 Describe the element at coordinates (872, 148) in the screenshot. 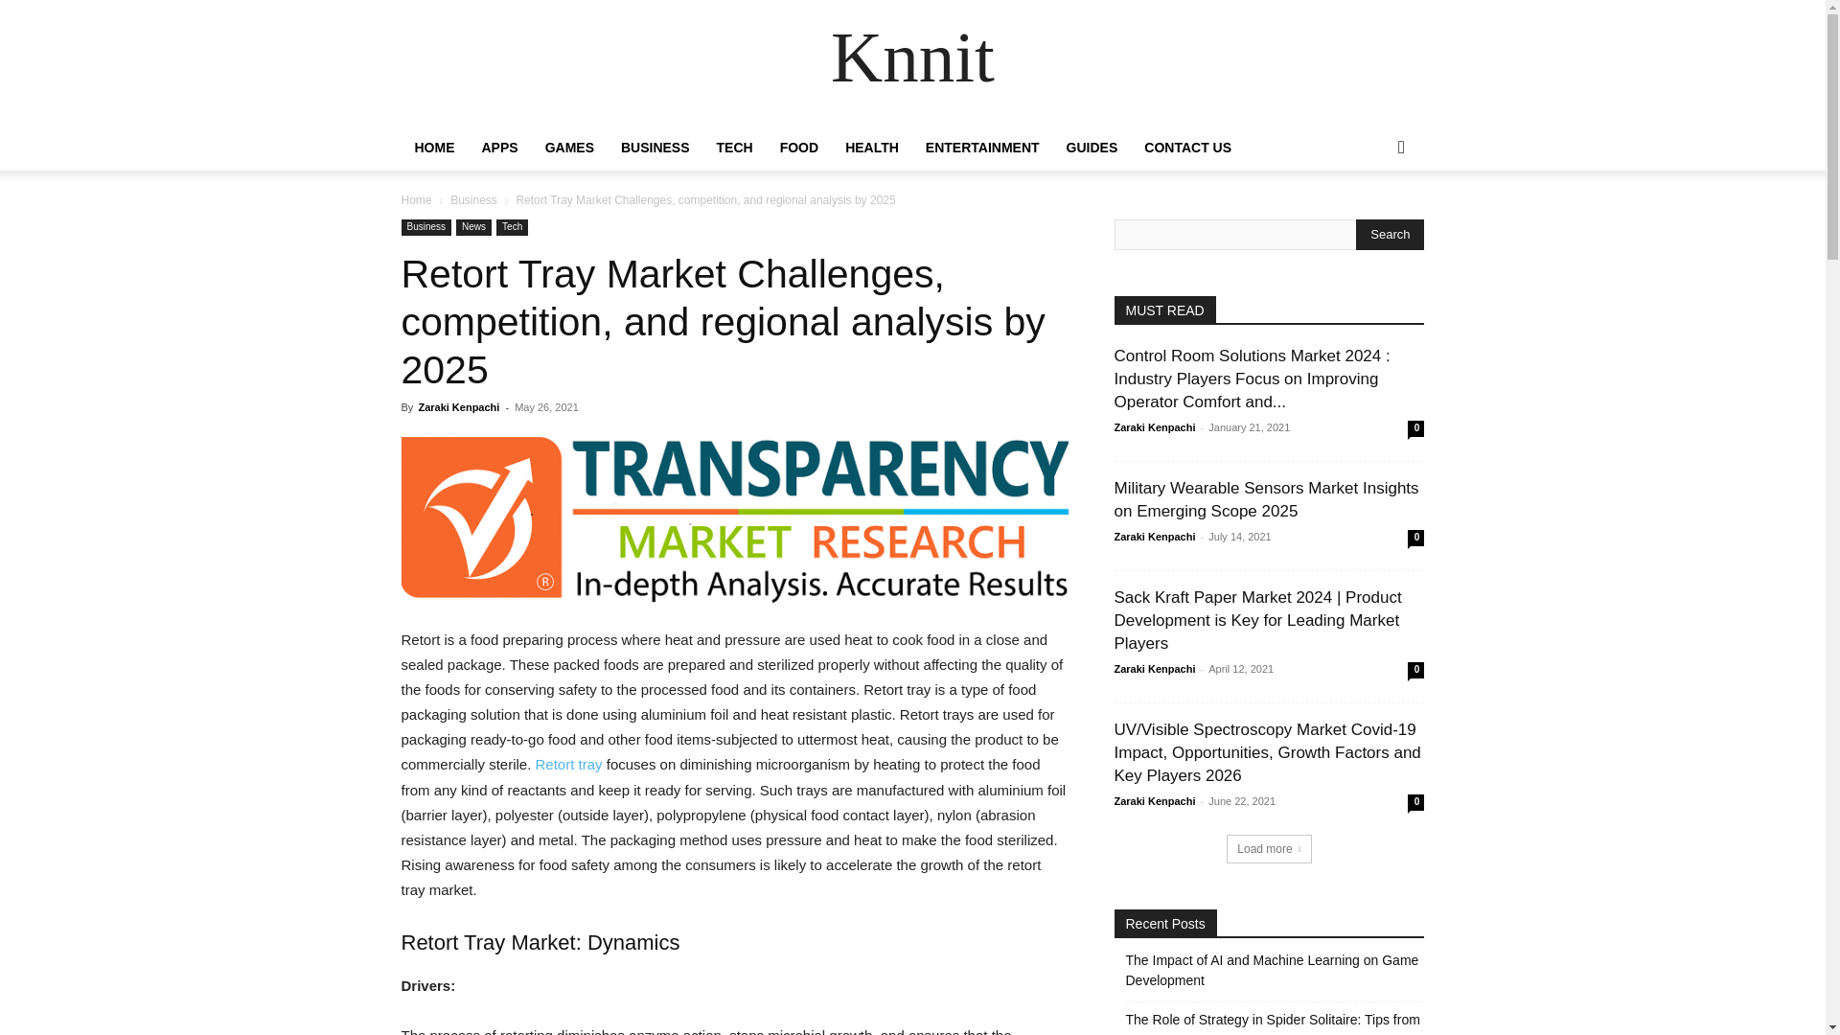

I see `HEALTH` at that location.